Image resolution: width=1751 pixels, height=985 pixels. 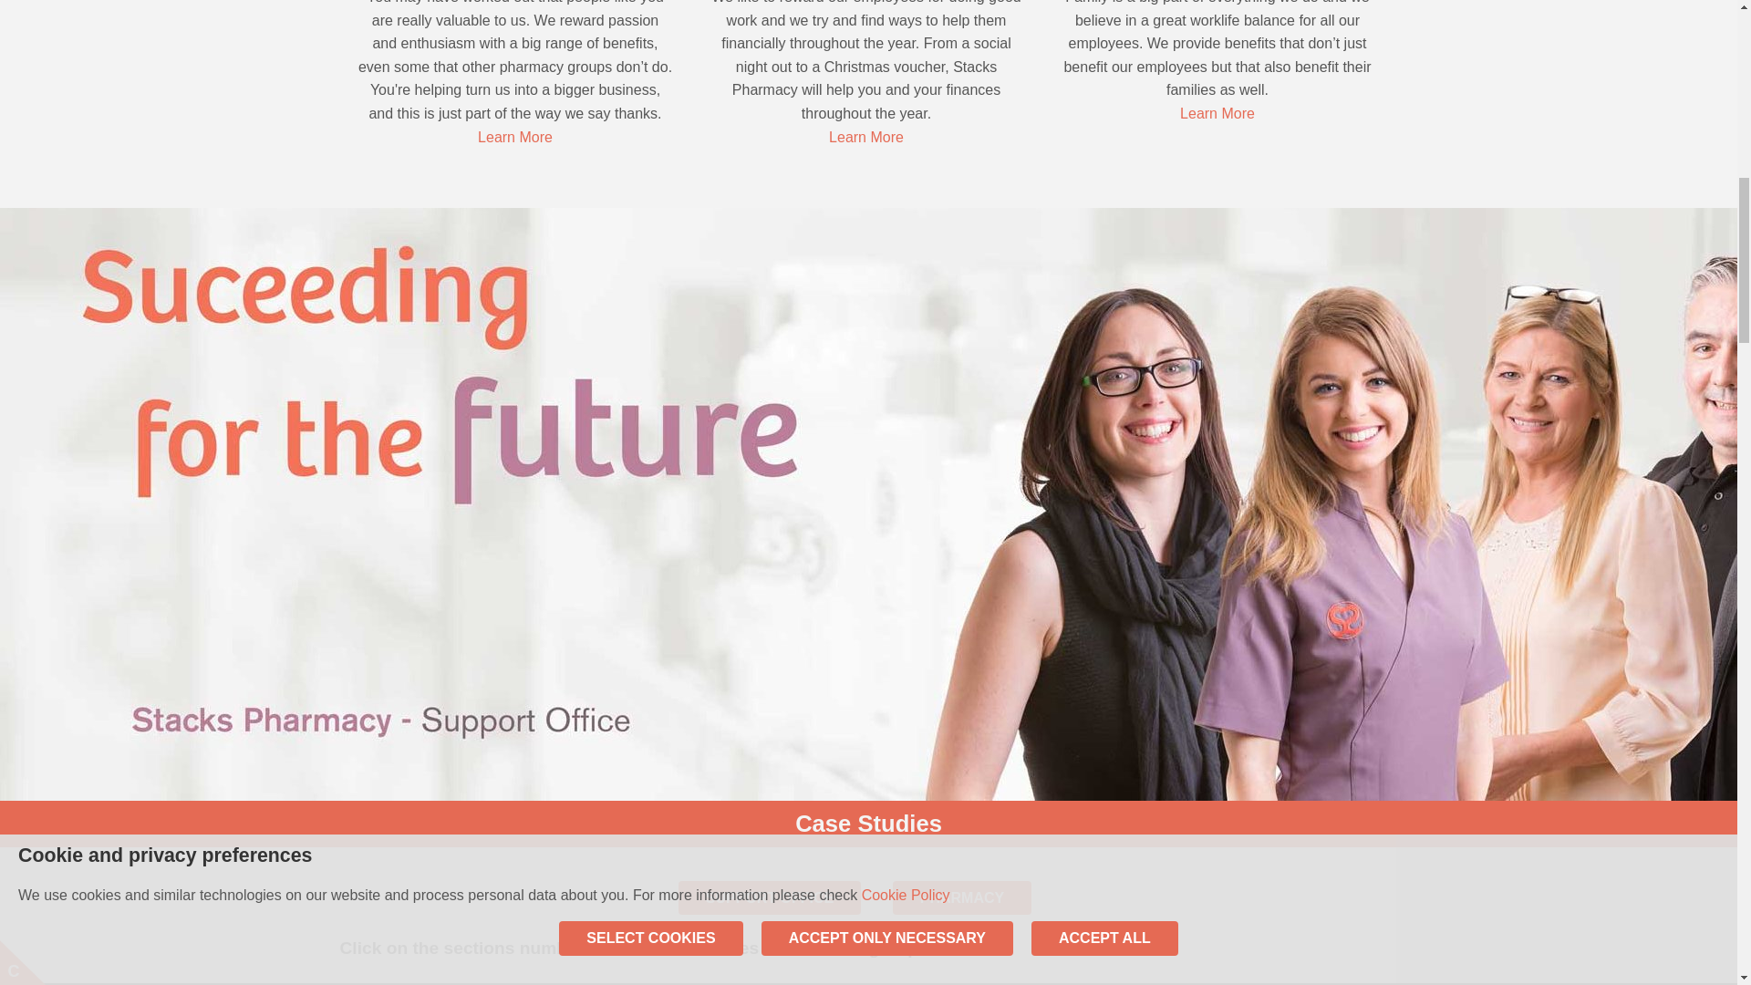 What do you see at coordinates (770, 897) in the screenshot?
I see `SUPPORT OFFICE` at bounding box center [770, 897].